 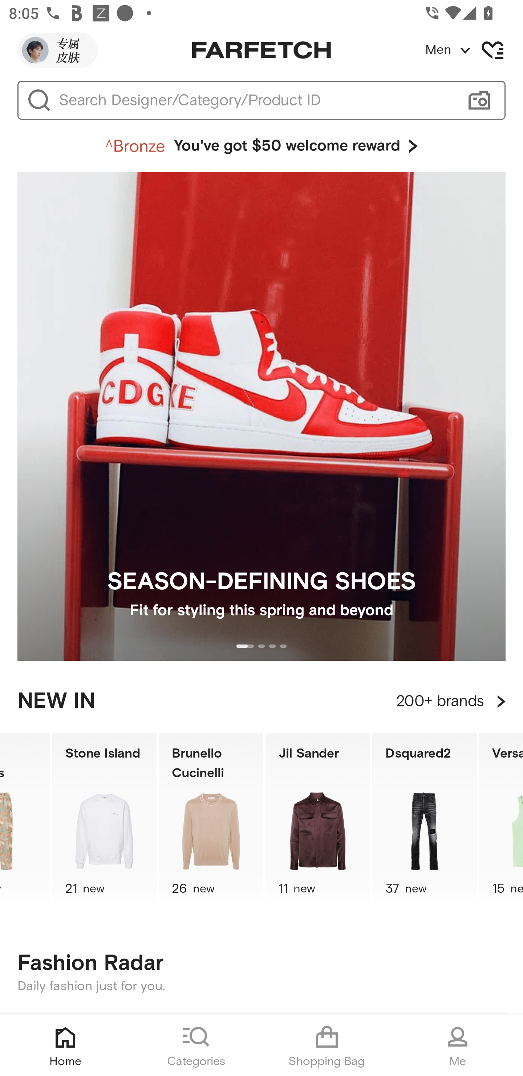 I want to click on Jil Sander 11  new, so click(x=318, y=822).